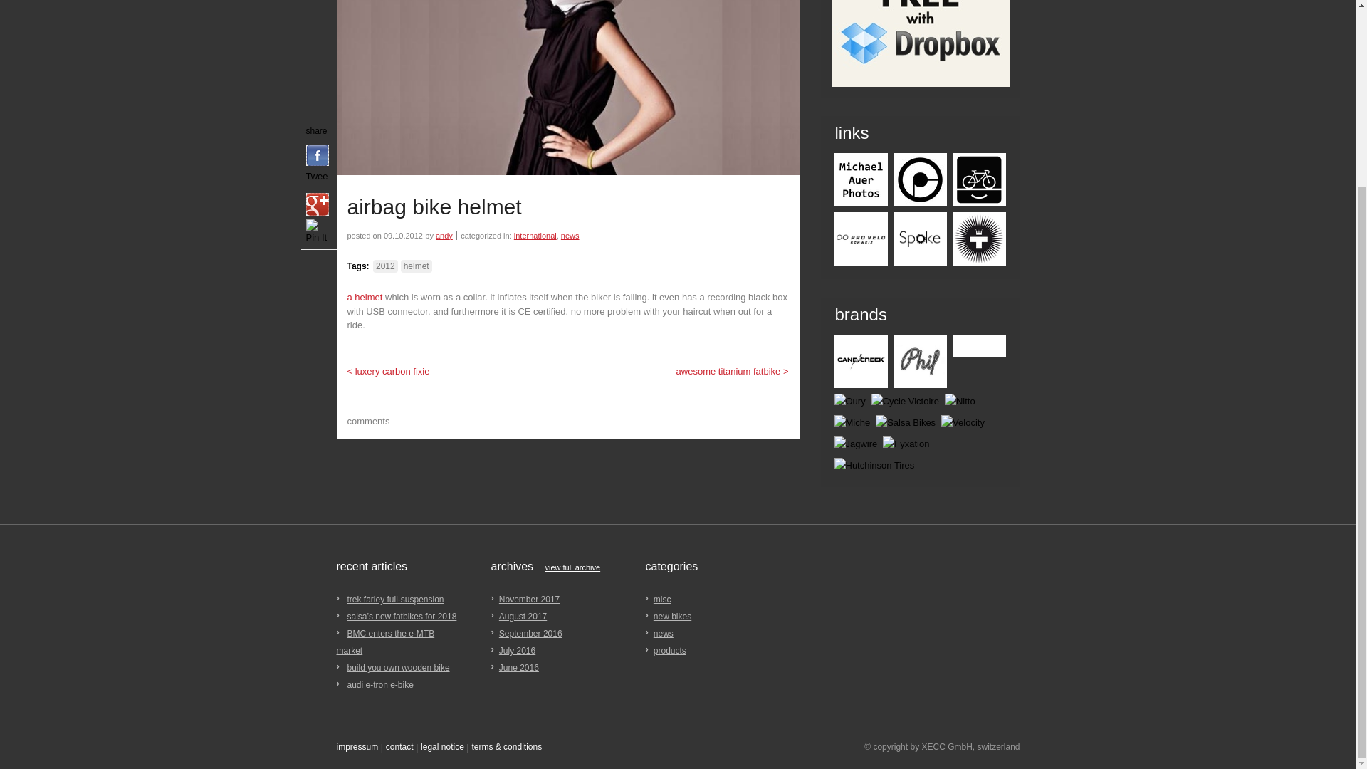 The height and width of the screenshot is (769, 1367). I want to click on international, so click(535, 235).